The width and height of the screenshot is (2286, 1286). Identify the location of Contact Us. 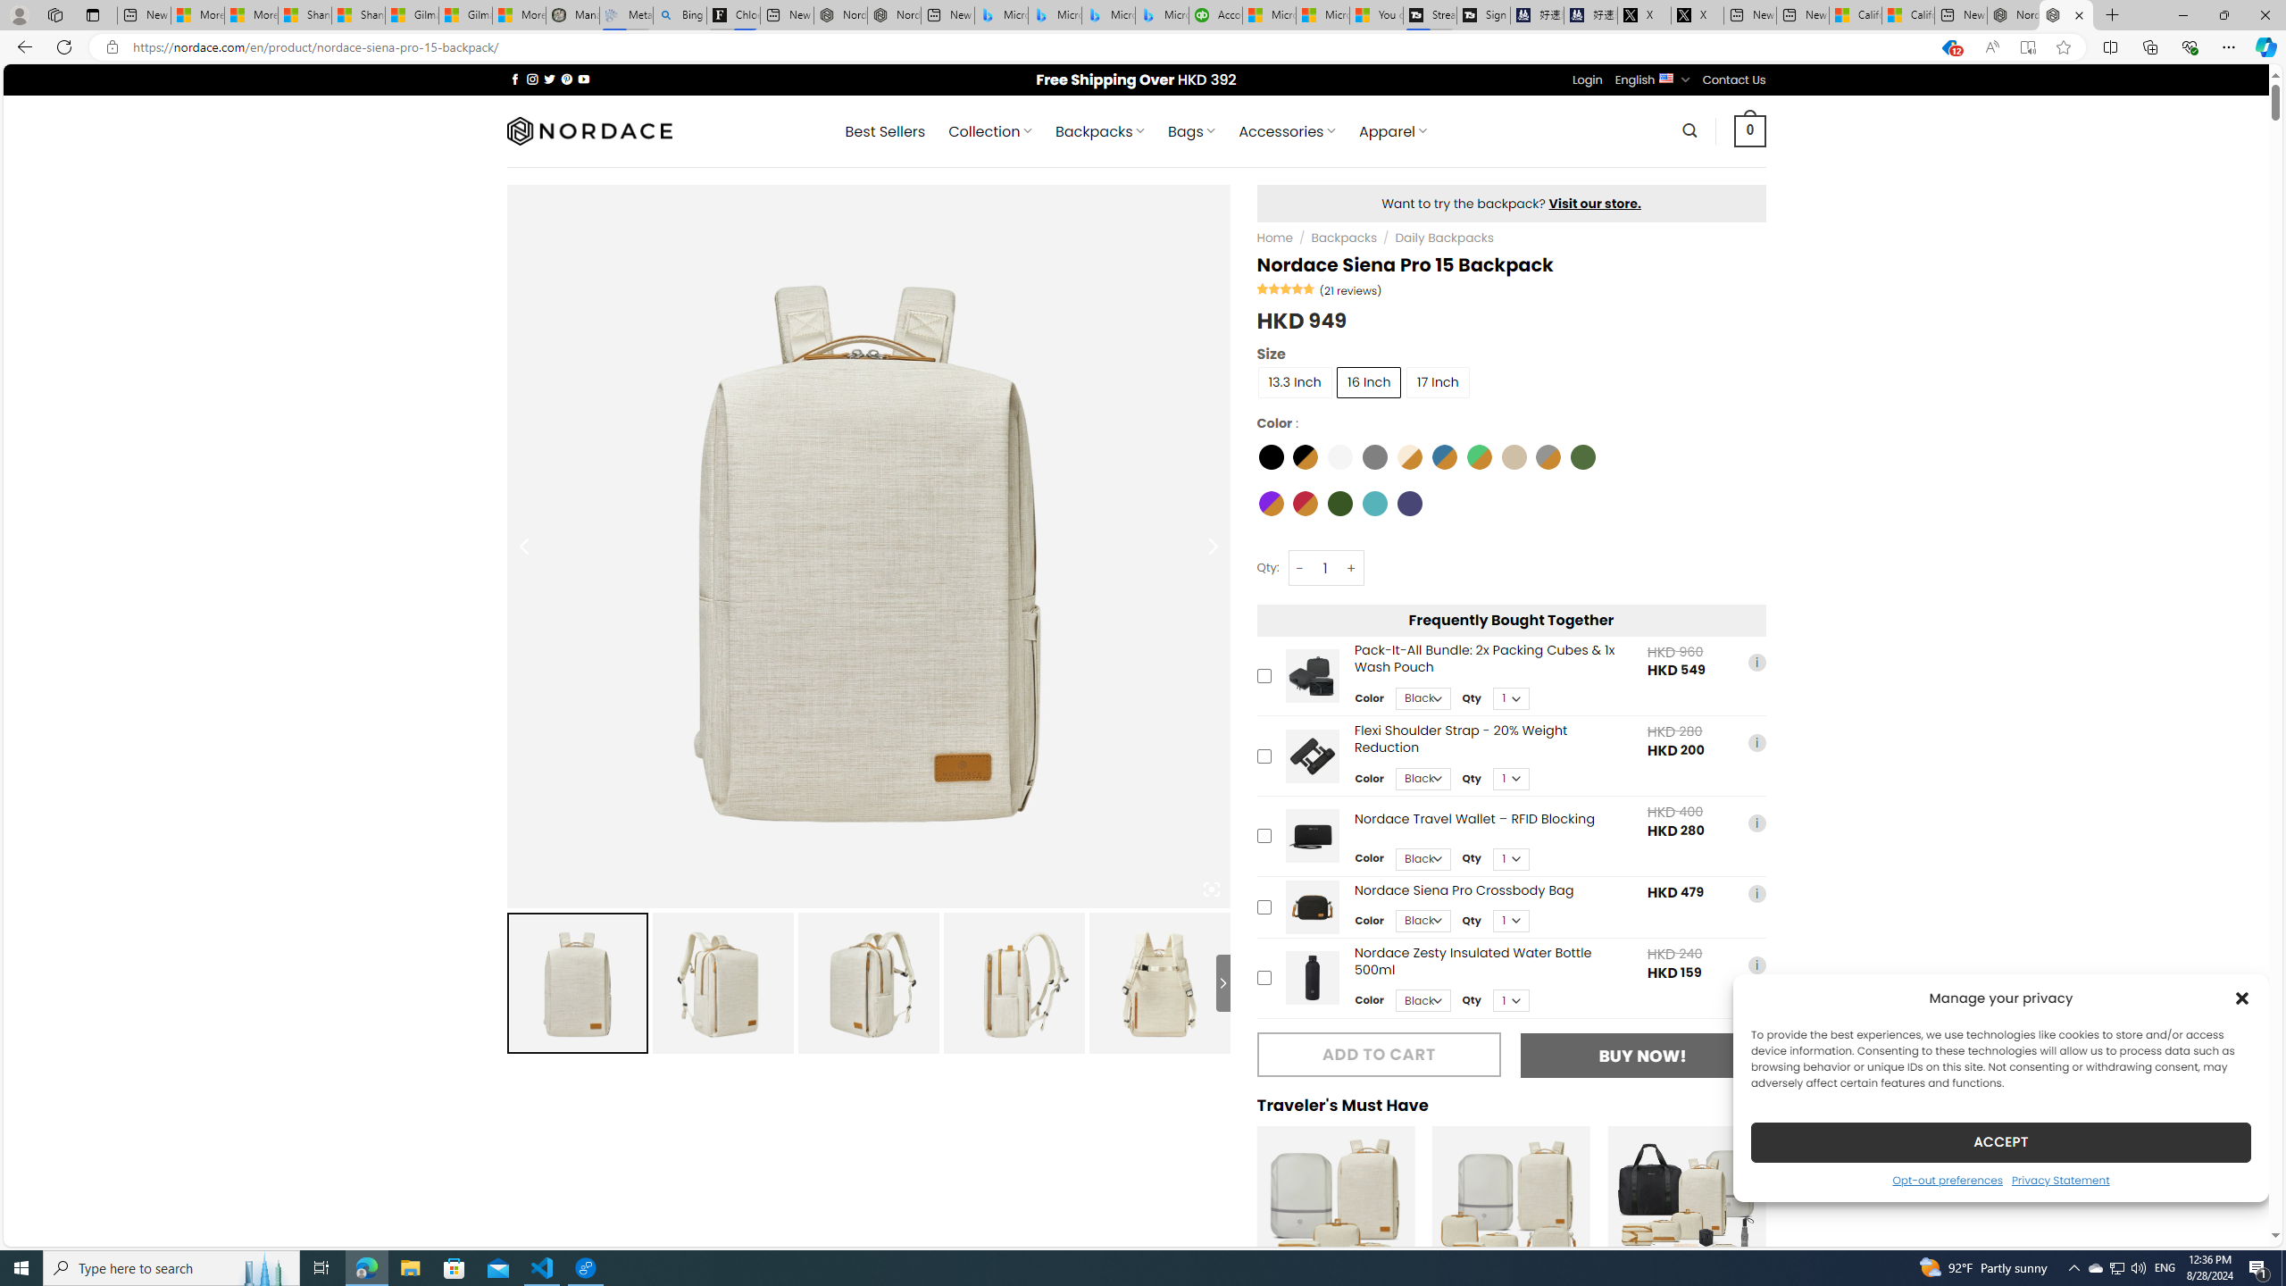
(1734, 80).